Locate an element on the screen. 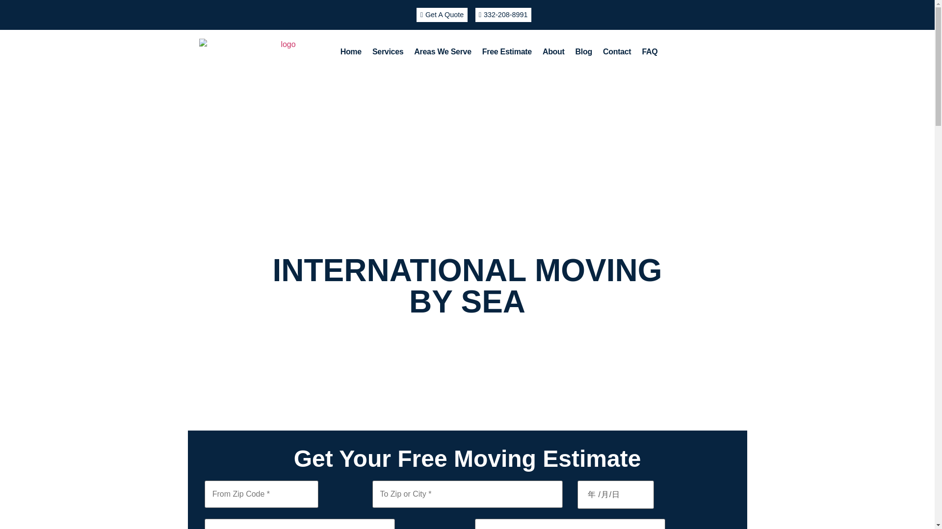  FAQ is located at coordinates (650, 51).